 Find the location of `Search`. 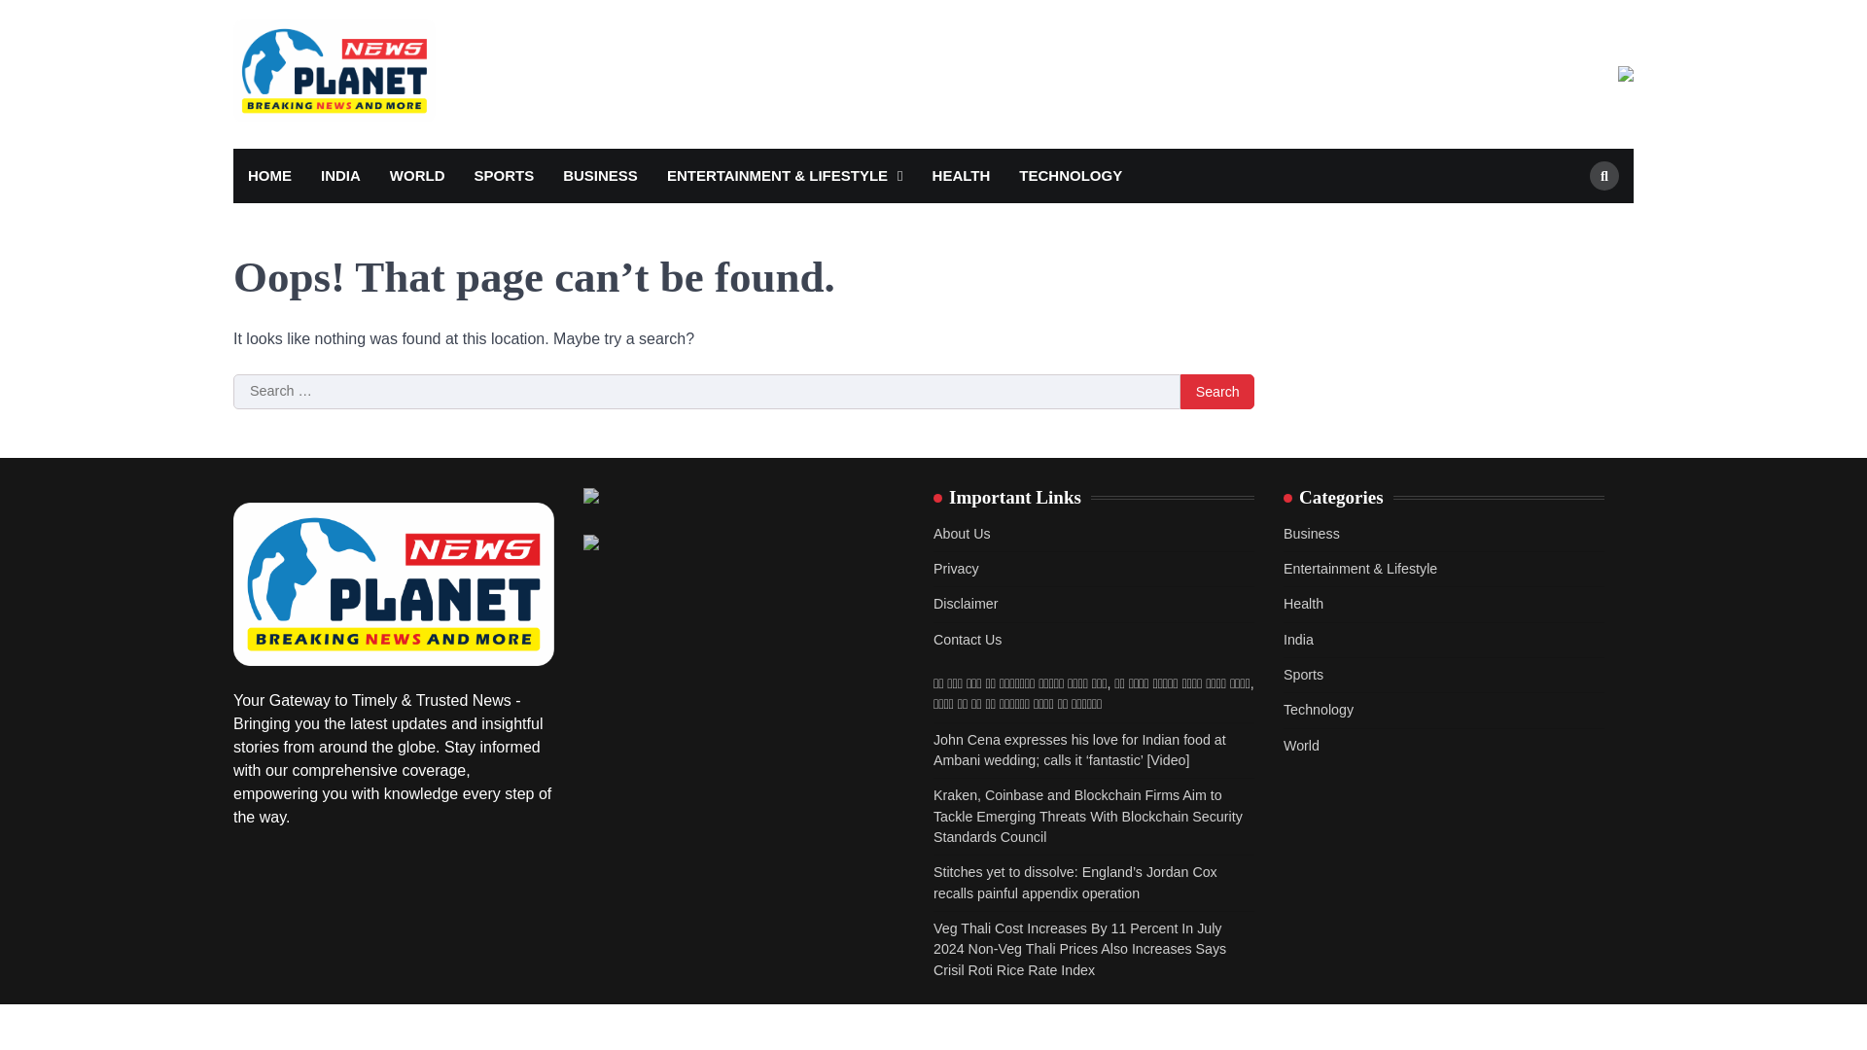

Search is located at coordinates (1217, 391).